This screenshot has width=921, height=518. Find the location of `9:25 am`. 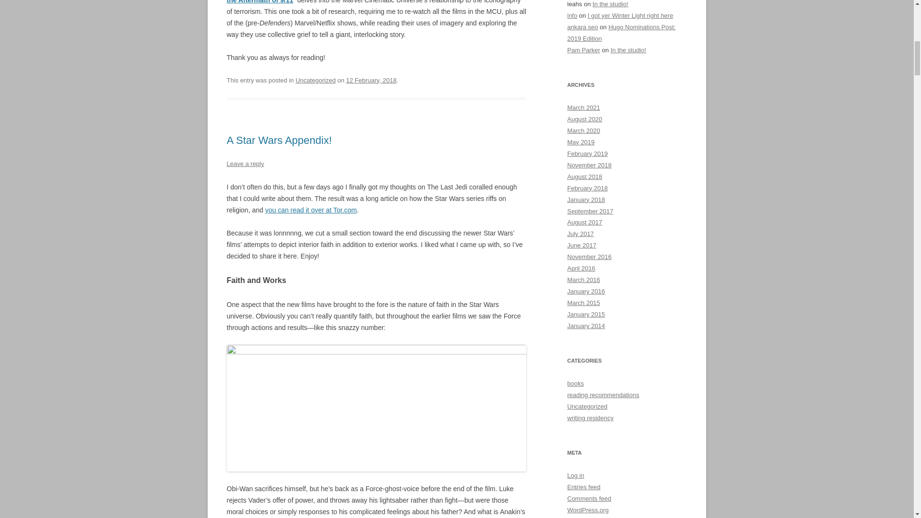

9:25 am is located at coordinates (371, 80).